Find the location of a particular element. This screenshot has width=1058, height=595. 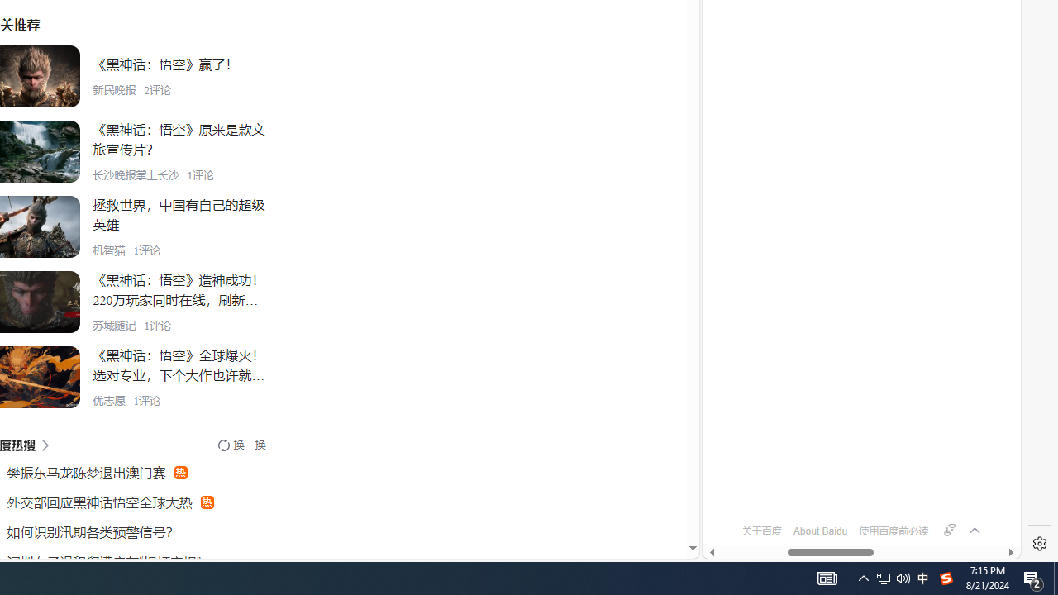

OFTV - Enjoy videos from your favorite OF creators! is located at coordinates (855, 499).